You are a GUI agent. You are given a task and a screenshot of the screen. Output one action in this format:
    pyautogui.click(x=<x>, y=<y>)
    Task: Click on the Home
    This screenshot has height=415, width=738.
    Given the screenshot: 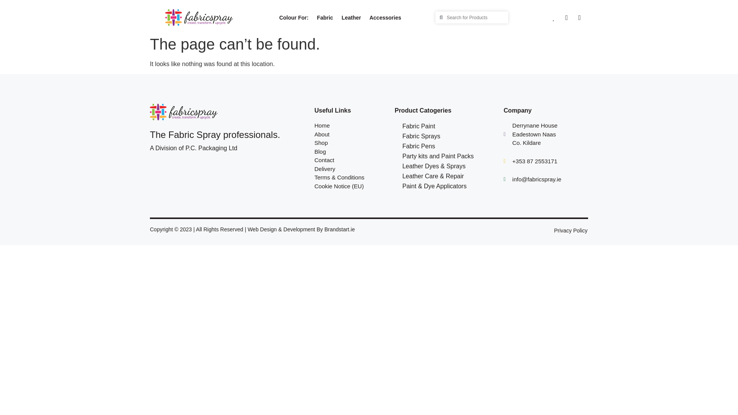 What is the action you would take?
    pyautogui.click(x=351, y=126)
    